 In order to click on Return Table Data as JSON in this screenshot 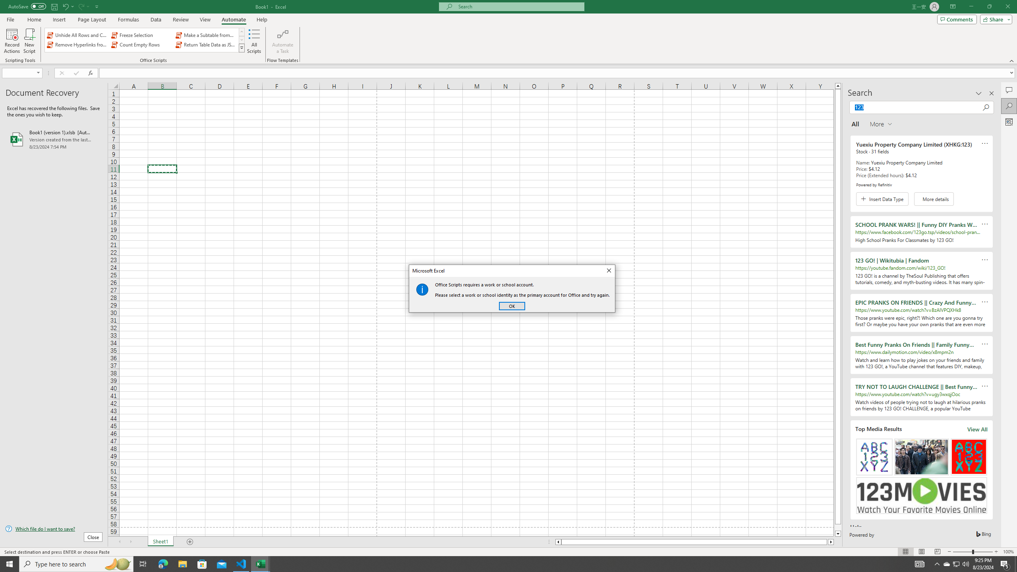, I will do `click(206, 44)`.